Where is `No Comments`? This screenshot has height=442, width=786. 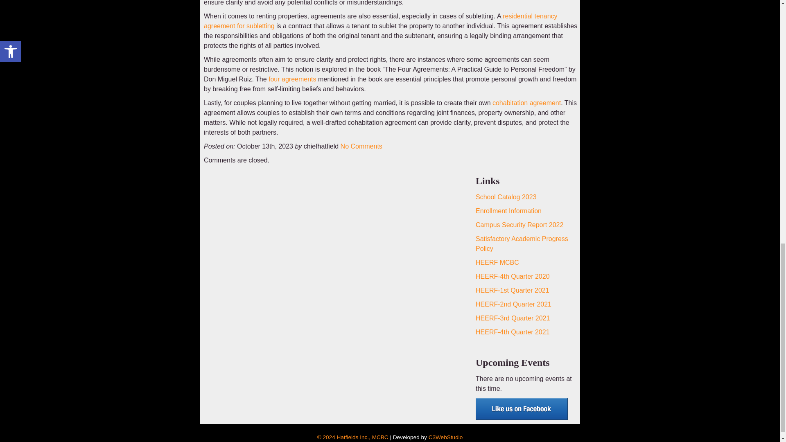 No Comments is located at coordinates (361, 146).